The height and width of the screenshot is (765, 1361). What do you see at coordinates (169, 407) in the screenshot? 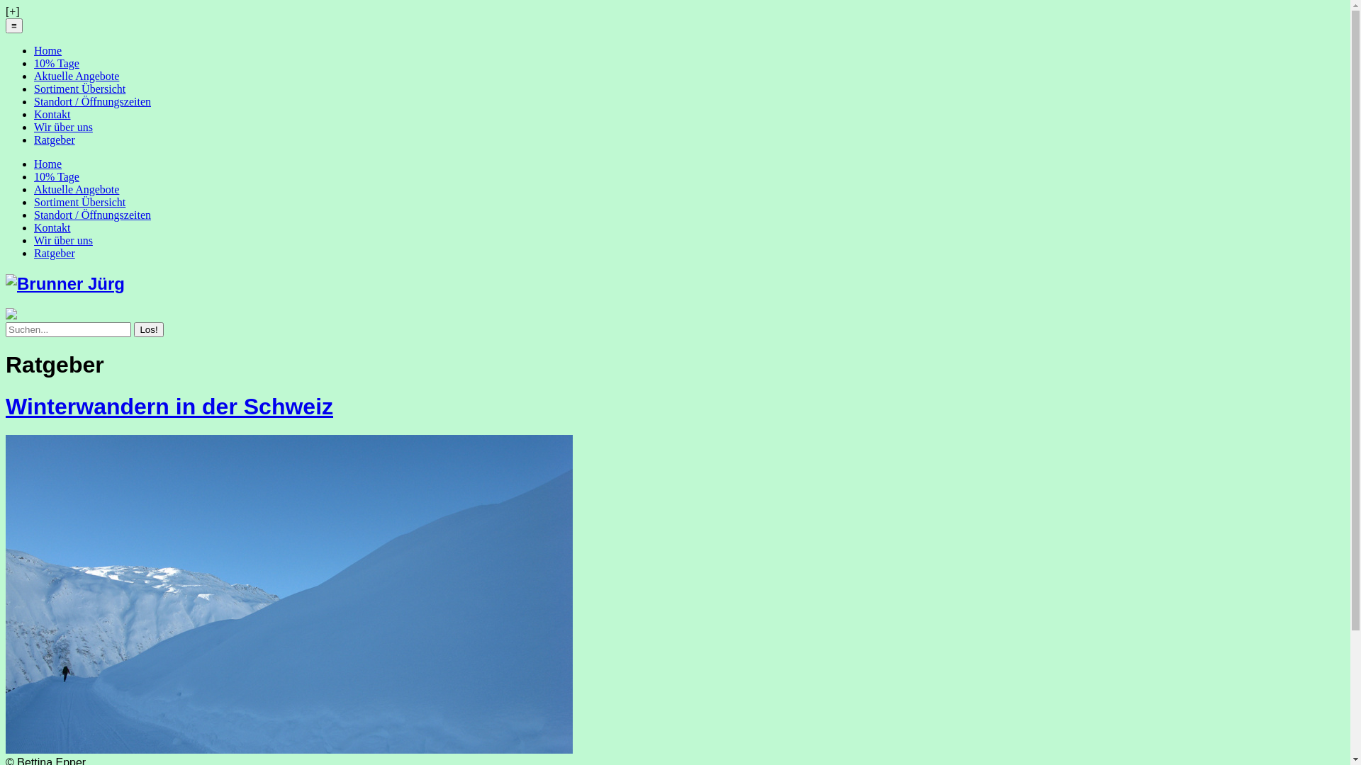
I see `Winterwandern in der Schweiz` at bounding box center [169, 407].